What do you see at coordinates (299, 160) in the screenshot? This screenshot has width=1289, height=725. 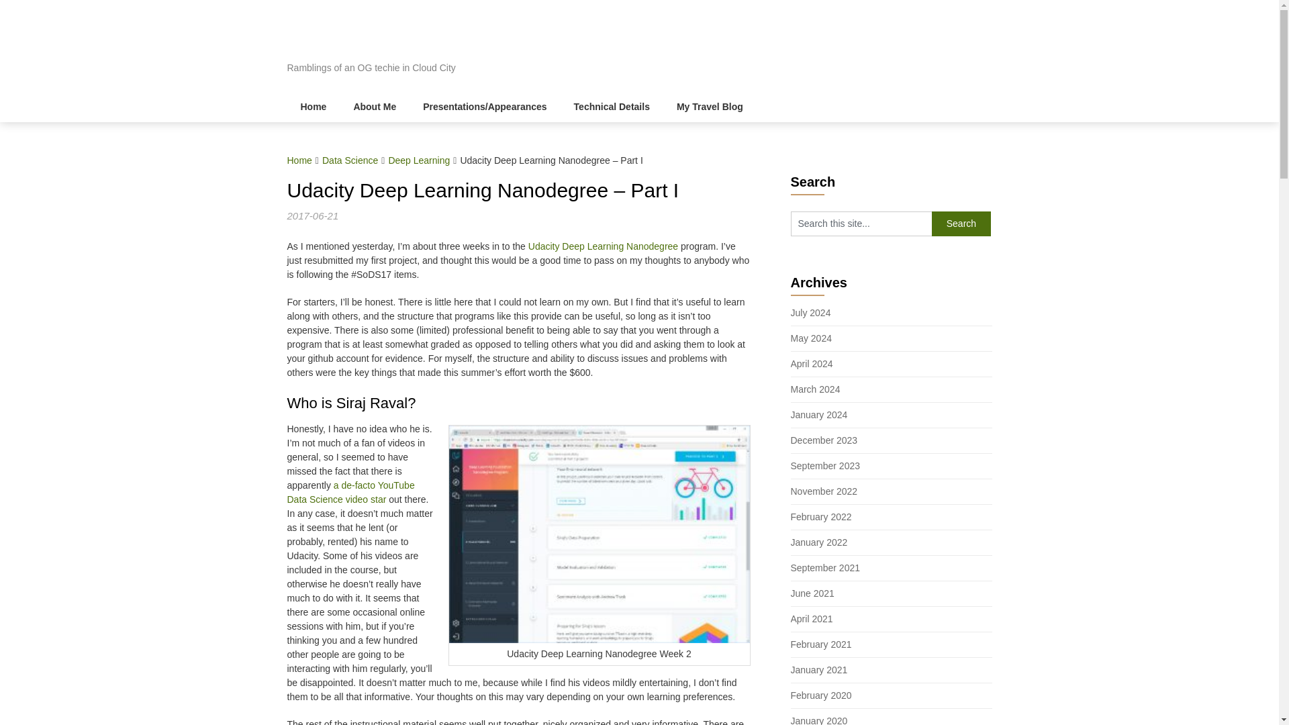 I see `Home` at bounding box center [299, 160].